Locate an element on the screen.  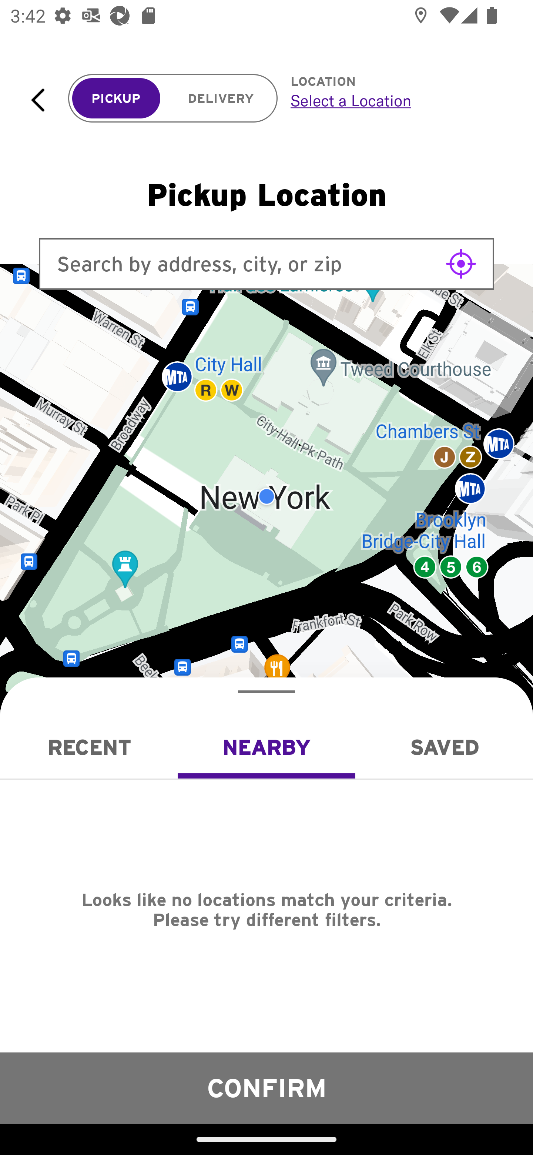
Google Map is located at coordinates (266, 496).